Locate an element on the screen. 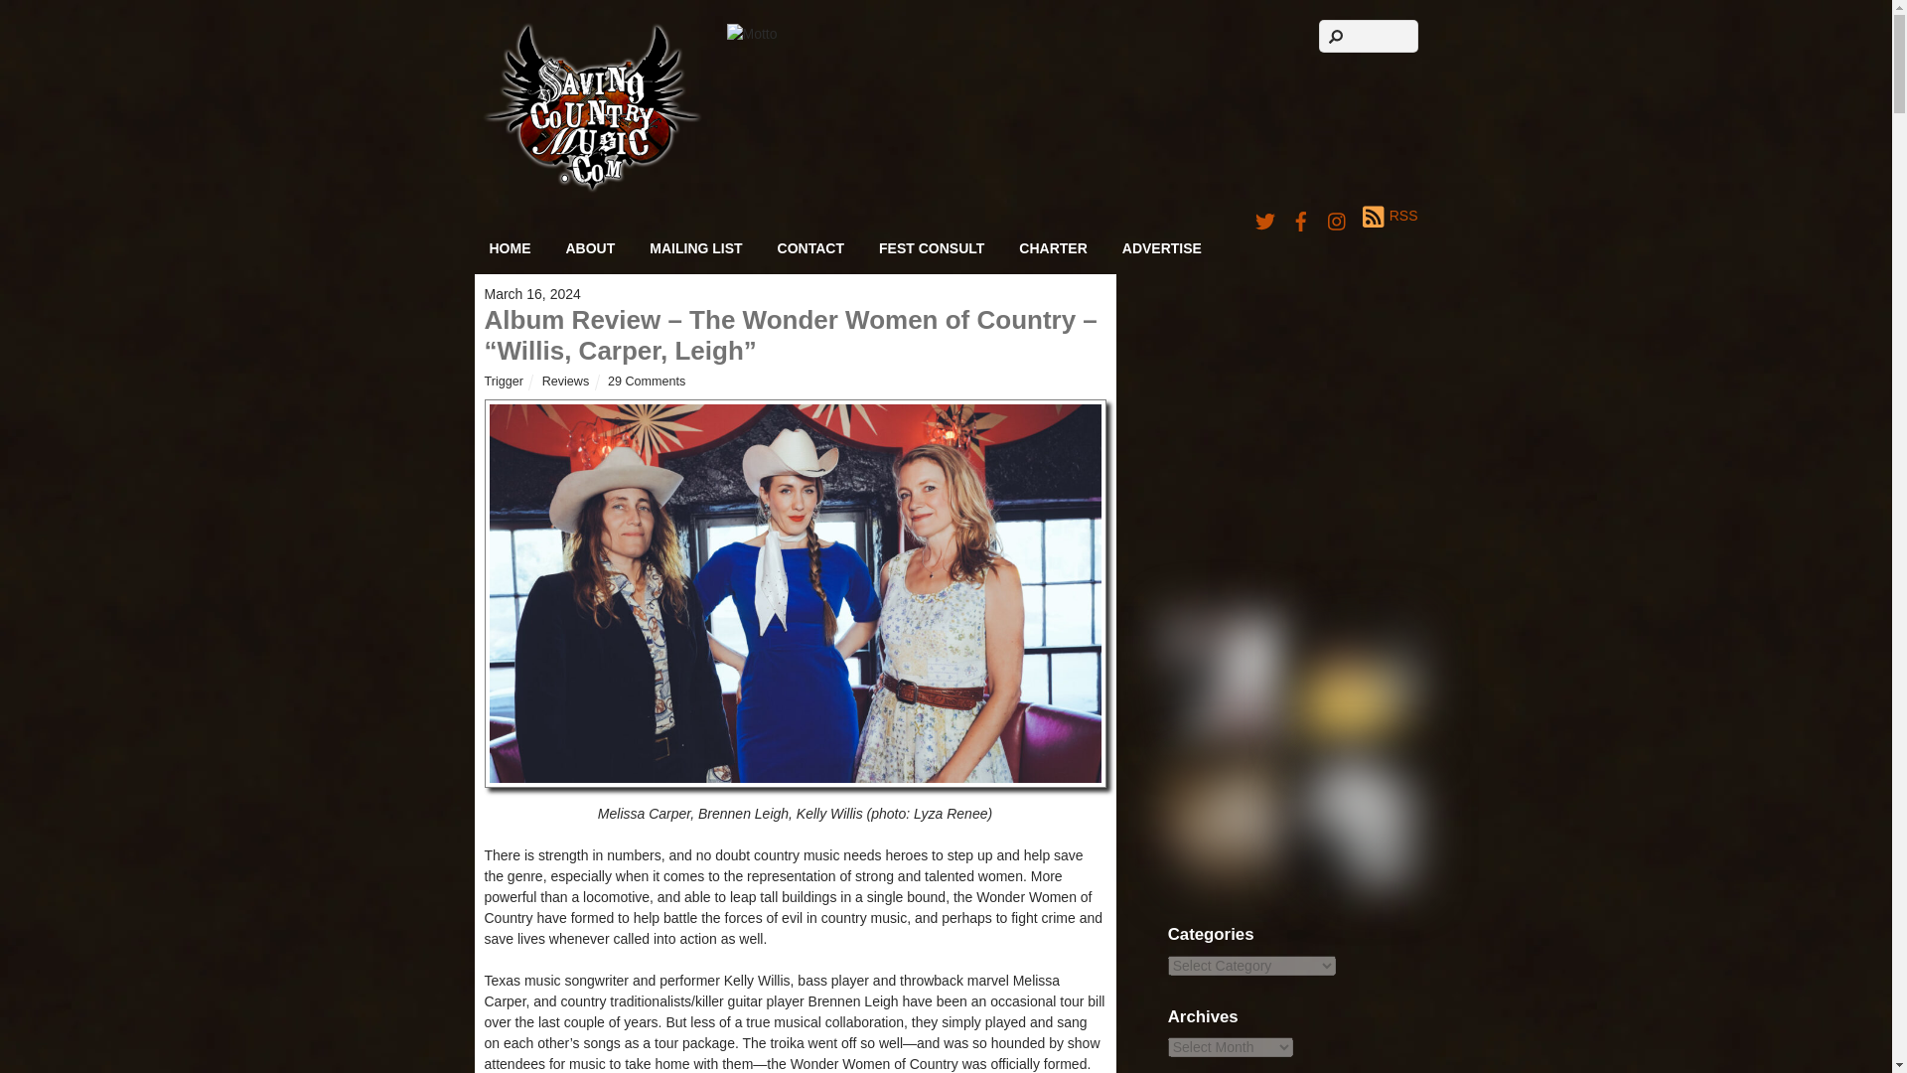  ABOUT is located at coordinates (590, 248).